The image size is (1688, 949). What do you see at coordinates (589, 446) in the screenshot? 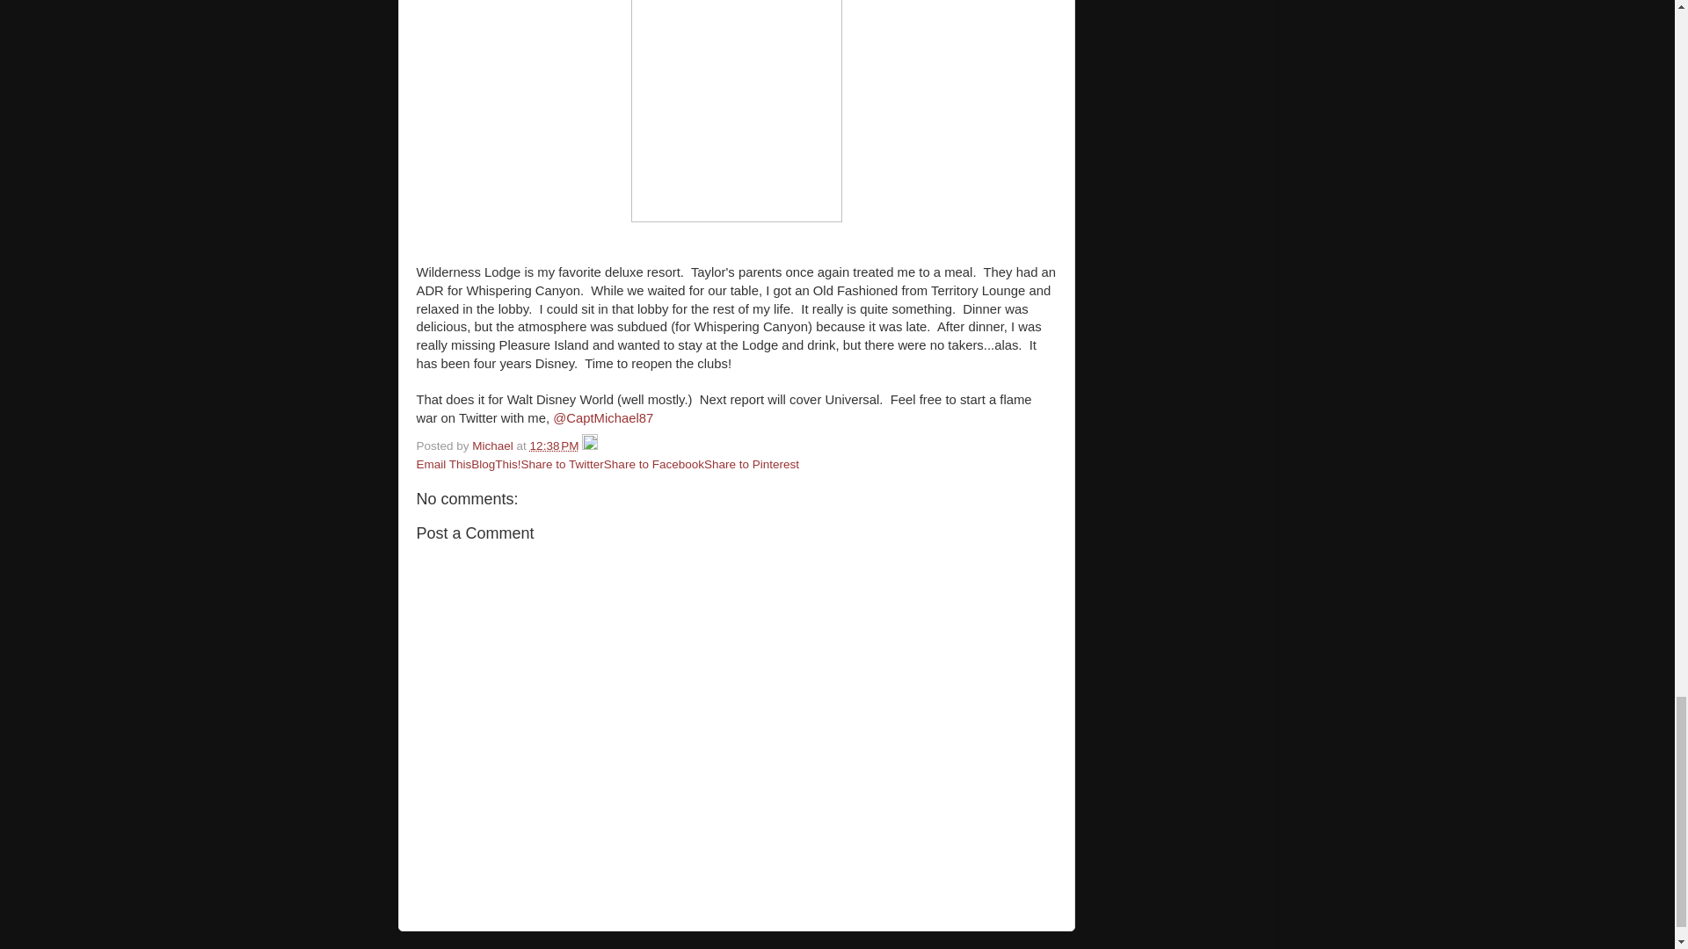
I see `Edit Post` at bounding box center [589, 446].